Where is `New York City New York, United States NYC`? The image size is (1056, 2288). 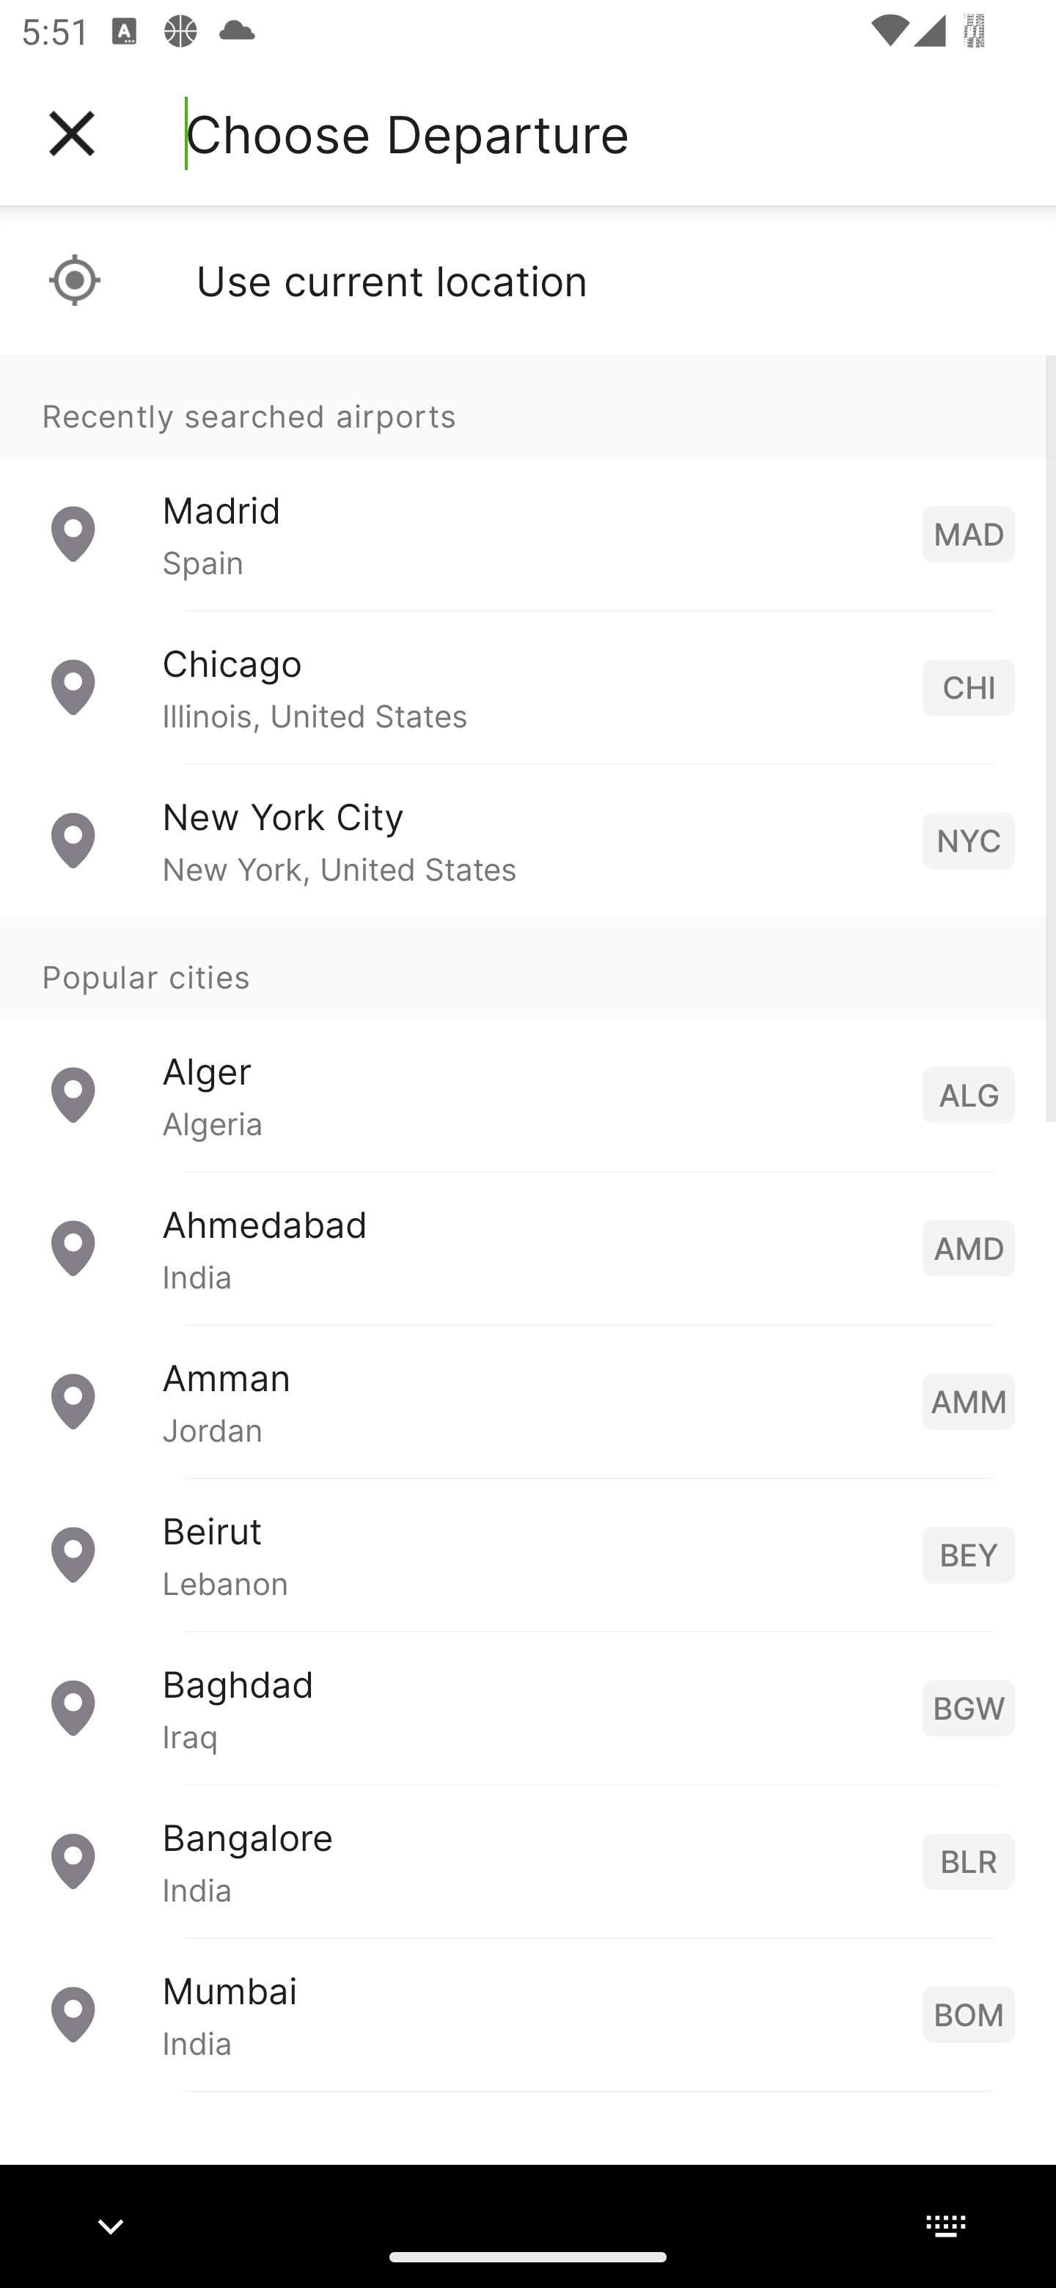
New York City New York, United States NYC is located at coordinates (528, 840).